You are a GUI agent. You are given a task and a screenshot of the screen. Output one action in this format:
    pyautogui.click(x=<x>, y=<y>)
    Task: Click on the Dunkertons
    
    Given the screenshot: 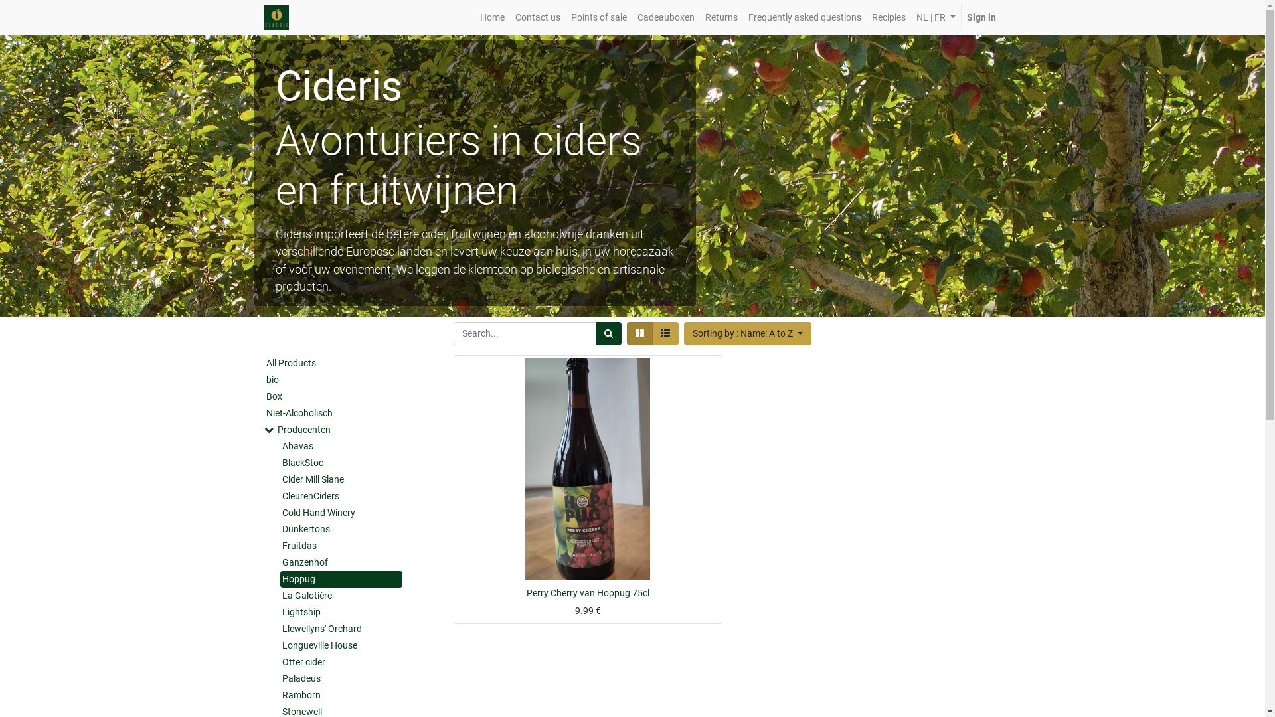 What is the action you would take?
    pyautogui.click(x=341, y=530)
    